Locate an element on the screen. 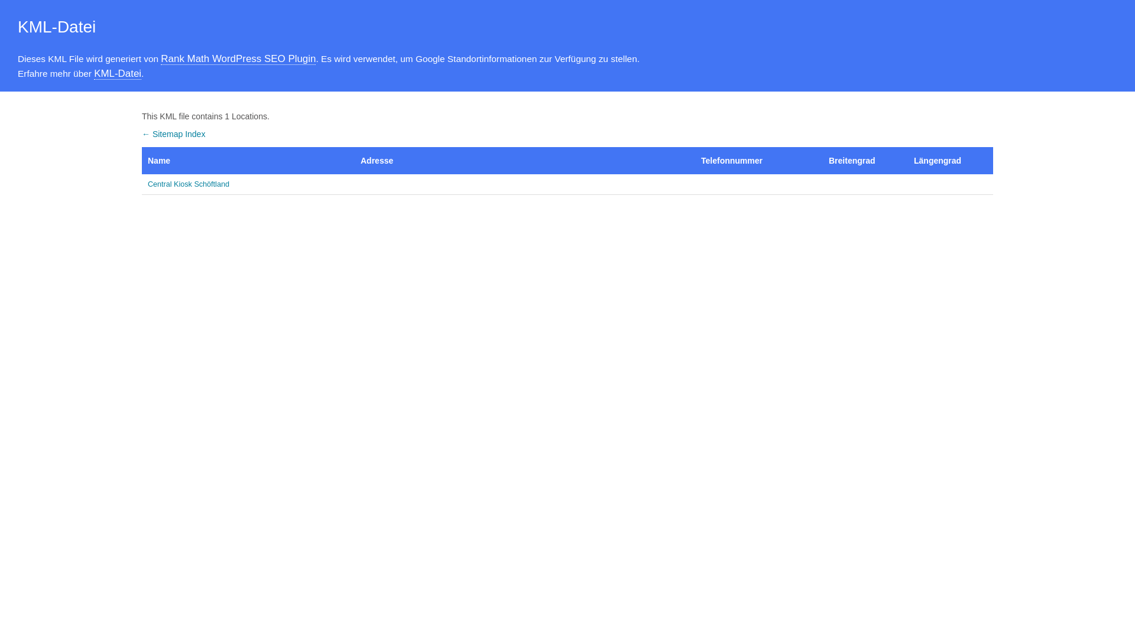 This screenshot has height=638, width=1135. KML-Datei is located at coordinates (118, 74).